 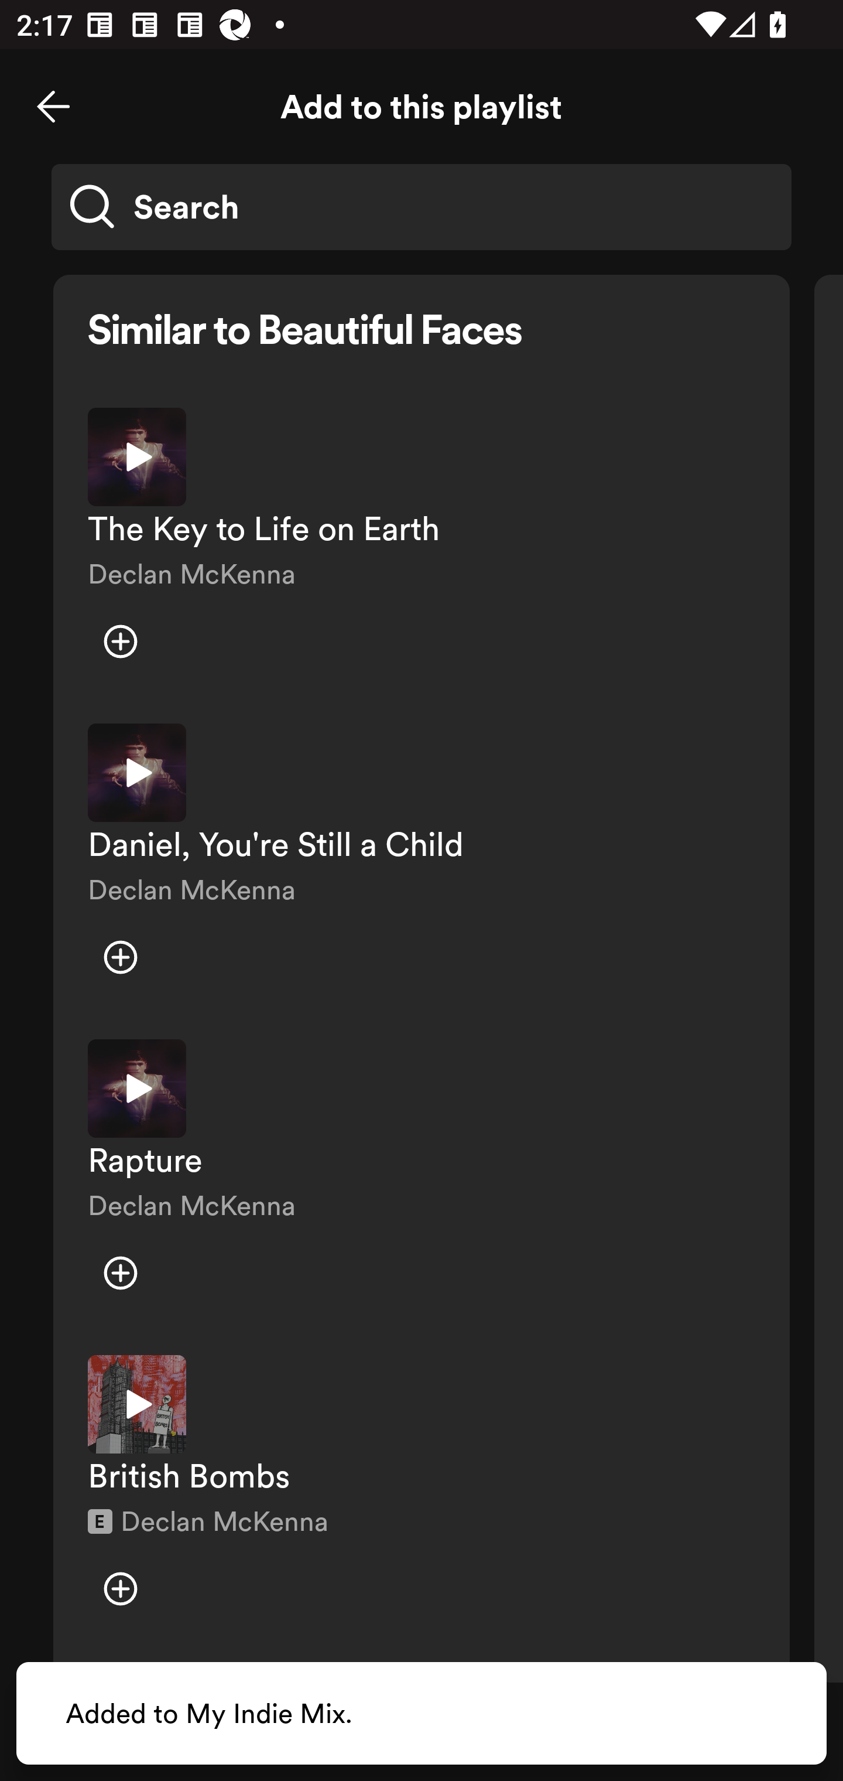 What do you see at coordinates (421, 1180) in the screenshot?
I see `Play preview Rapture Declan McKenna Add item` at bounding box center [421, 1180].